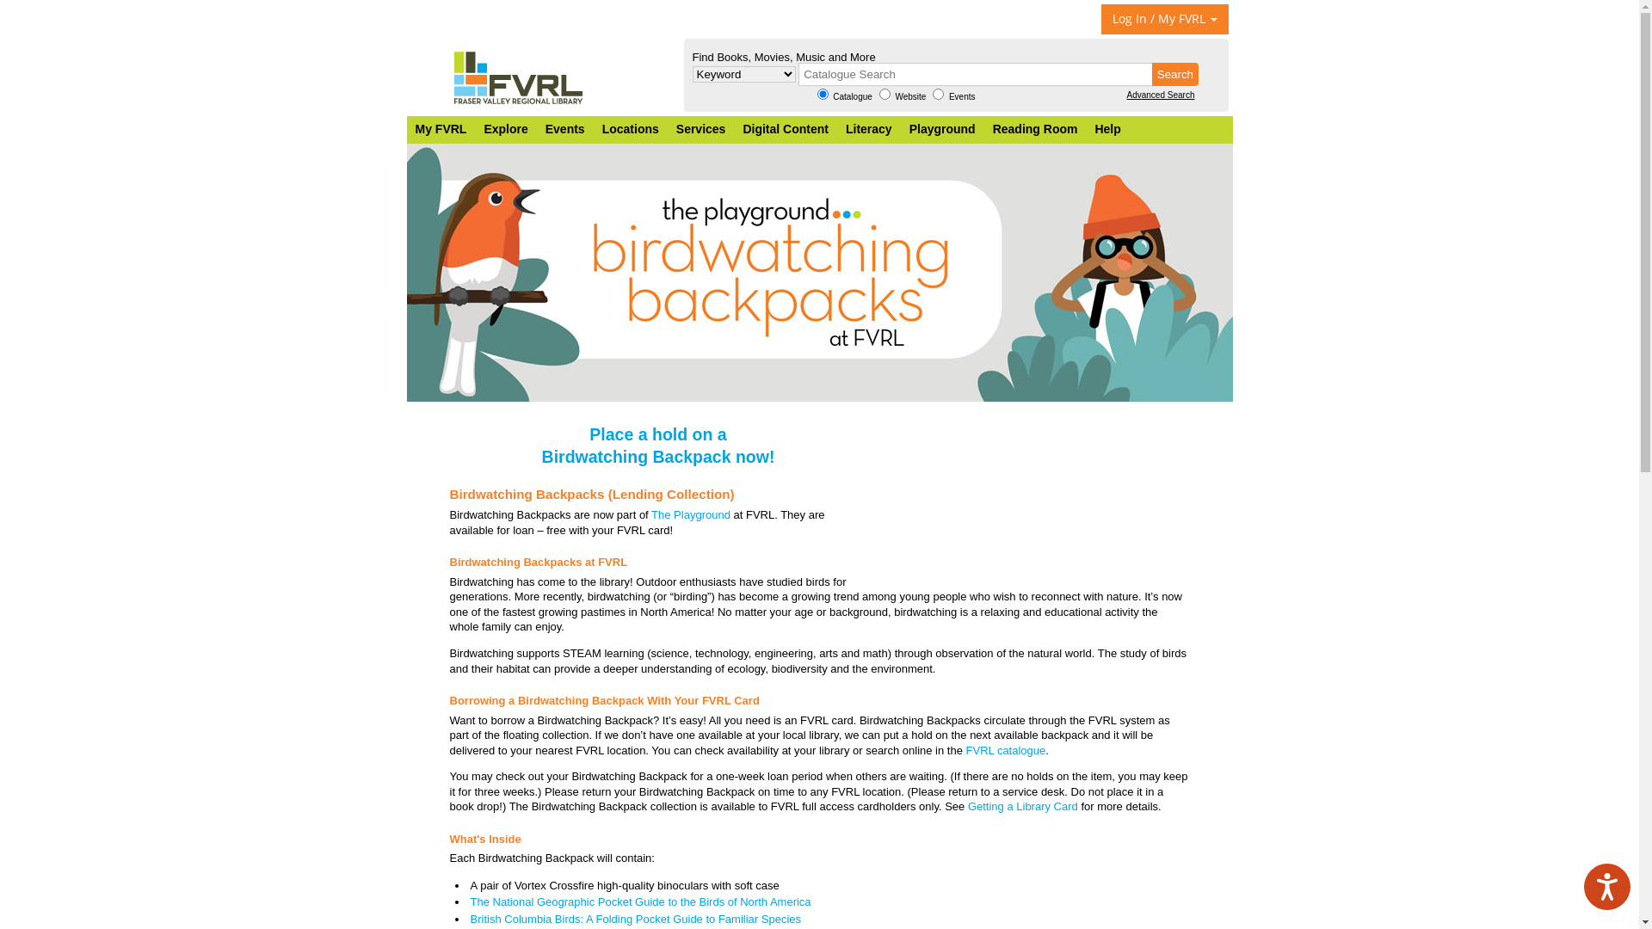 The image size is (1652, 929). Describe the element at coordinates (1023, 807) in the screenshot. I see `Getting a Library Card` at that location.